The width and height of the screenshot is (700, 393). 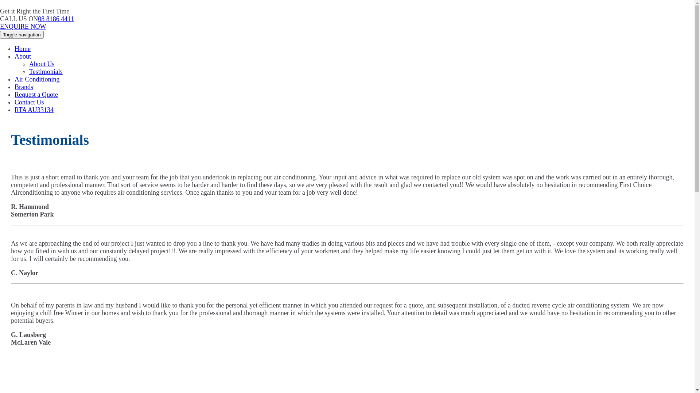 I want to click on Home, so click(x=23, y=49).